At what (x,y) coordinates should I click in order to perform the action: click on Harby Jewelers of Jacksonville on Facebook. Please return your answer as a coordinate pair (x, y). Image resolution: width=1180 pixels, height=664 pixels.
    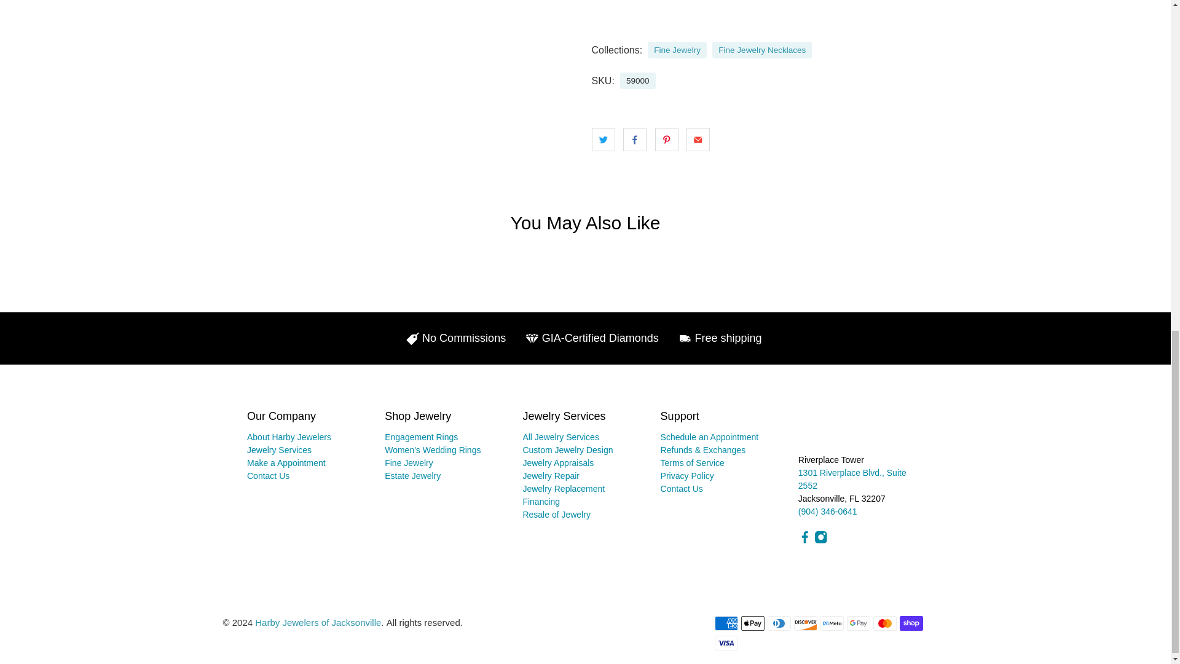
    Looking at the image, I should click on (805, 540).